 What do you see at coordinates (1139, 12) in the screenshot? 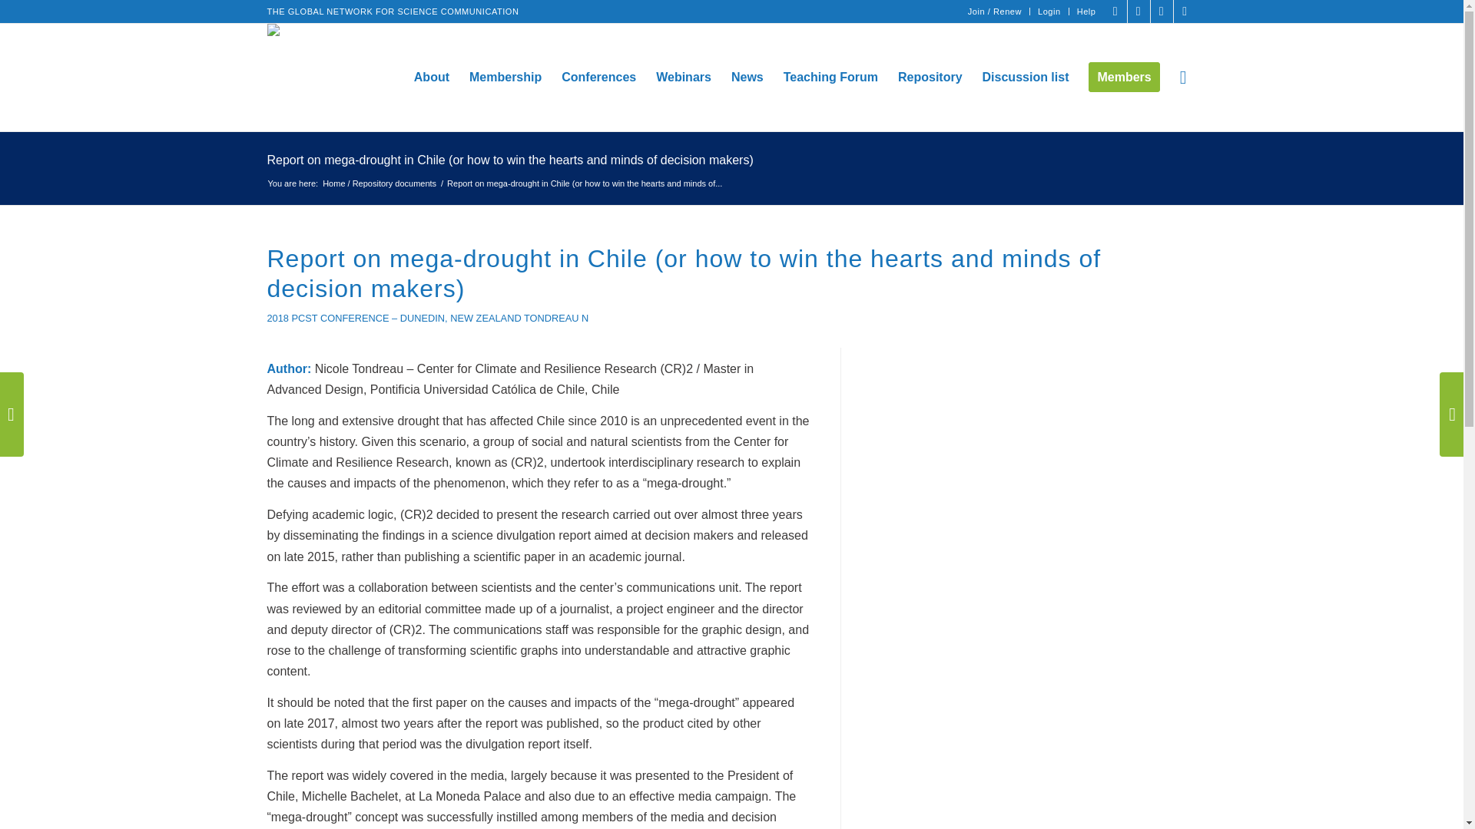
I see `X` at bounding box center [1139, 12].